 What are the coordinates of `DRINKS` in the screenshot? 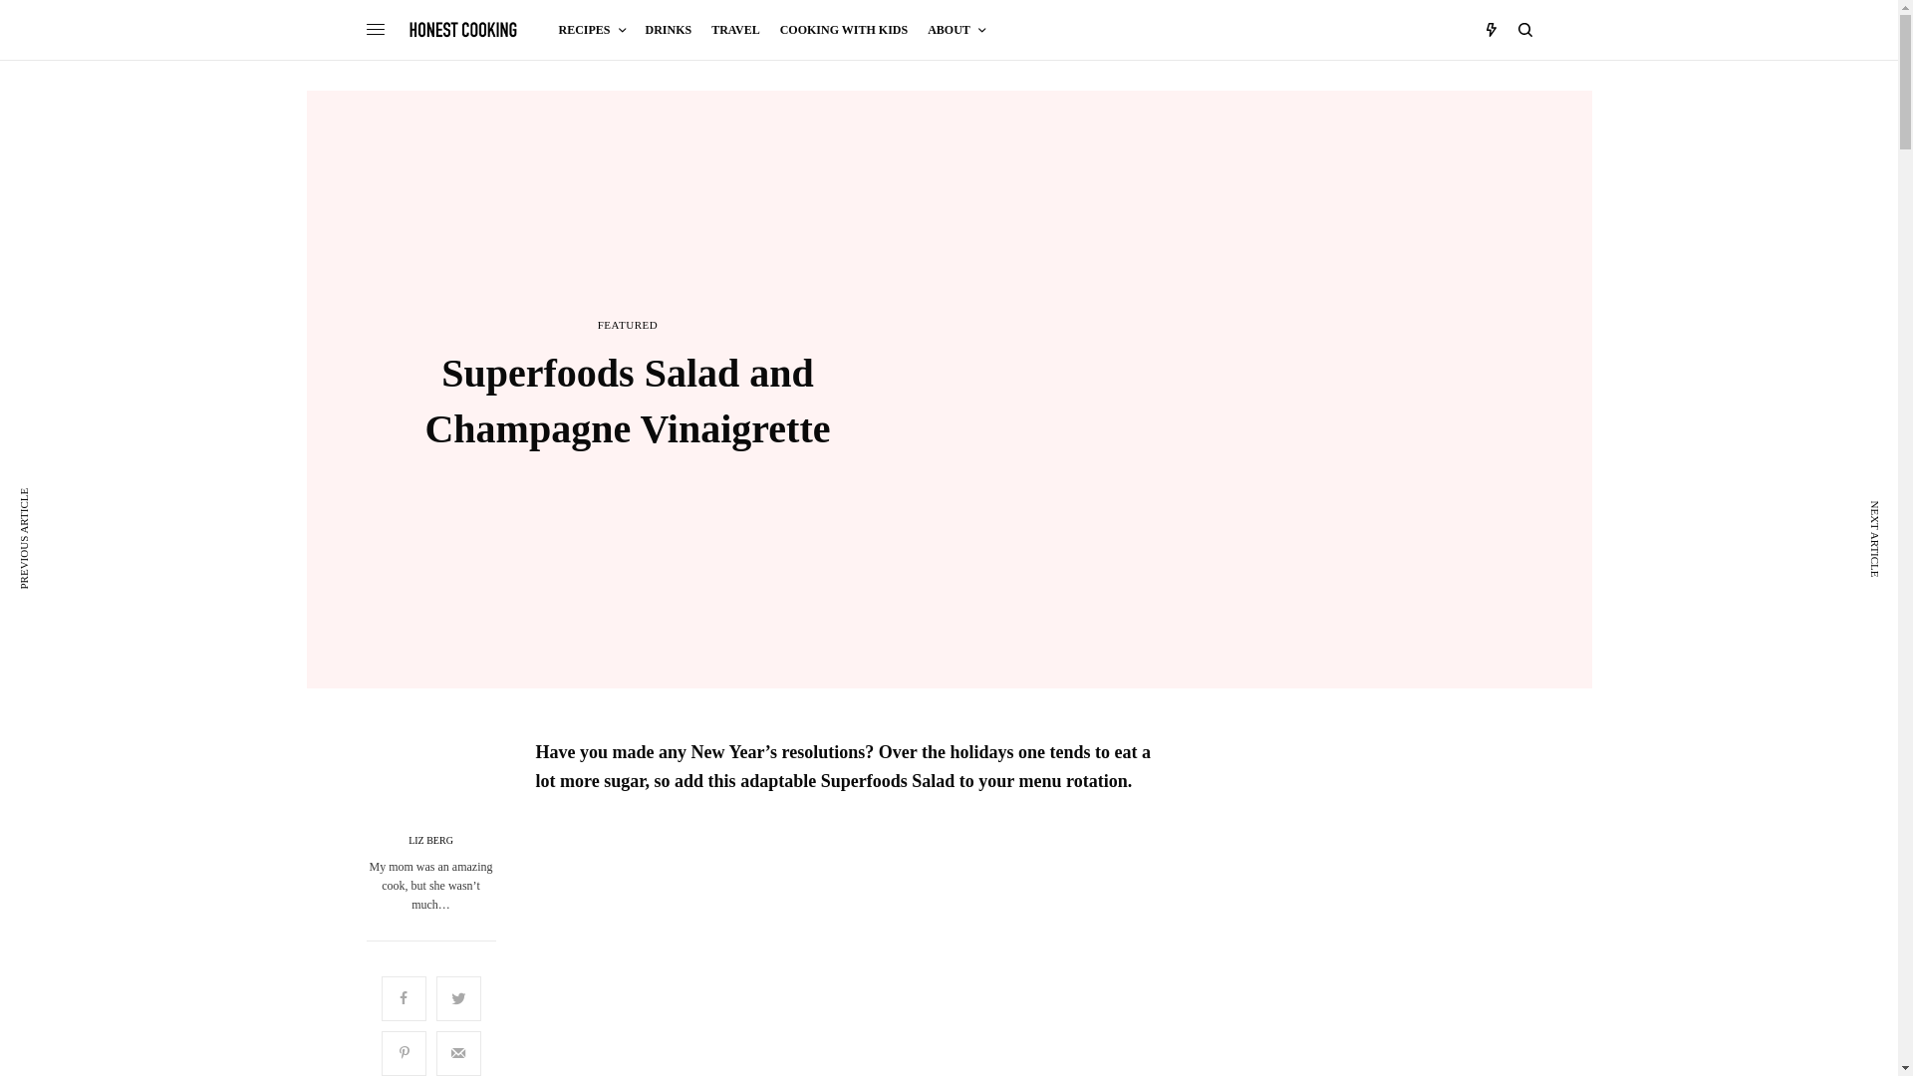 It's located at (670, 30).